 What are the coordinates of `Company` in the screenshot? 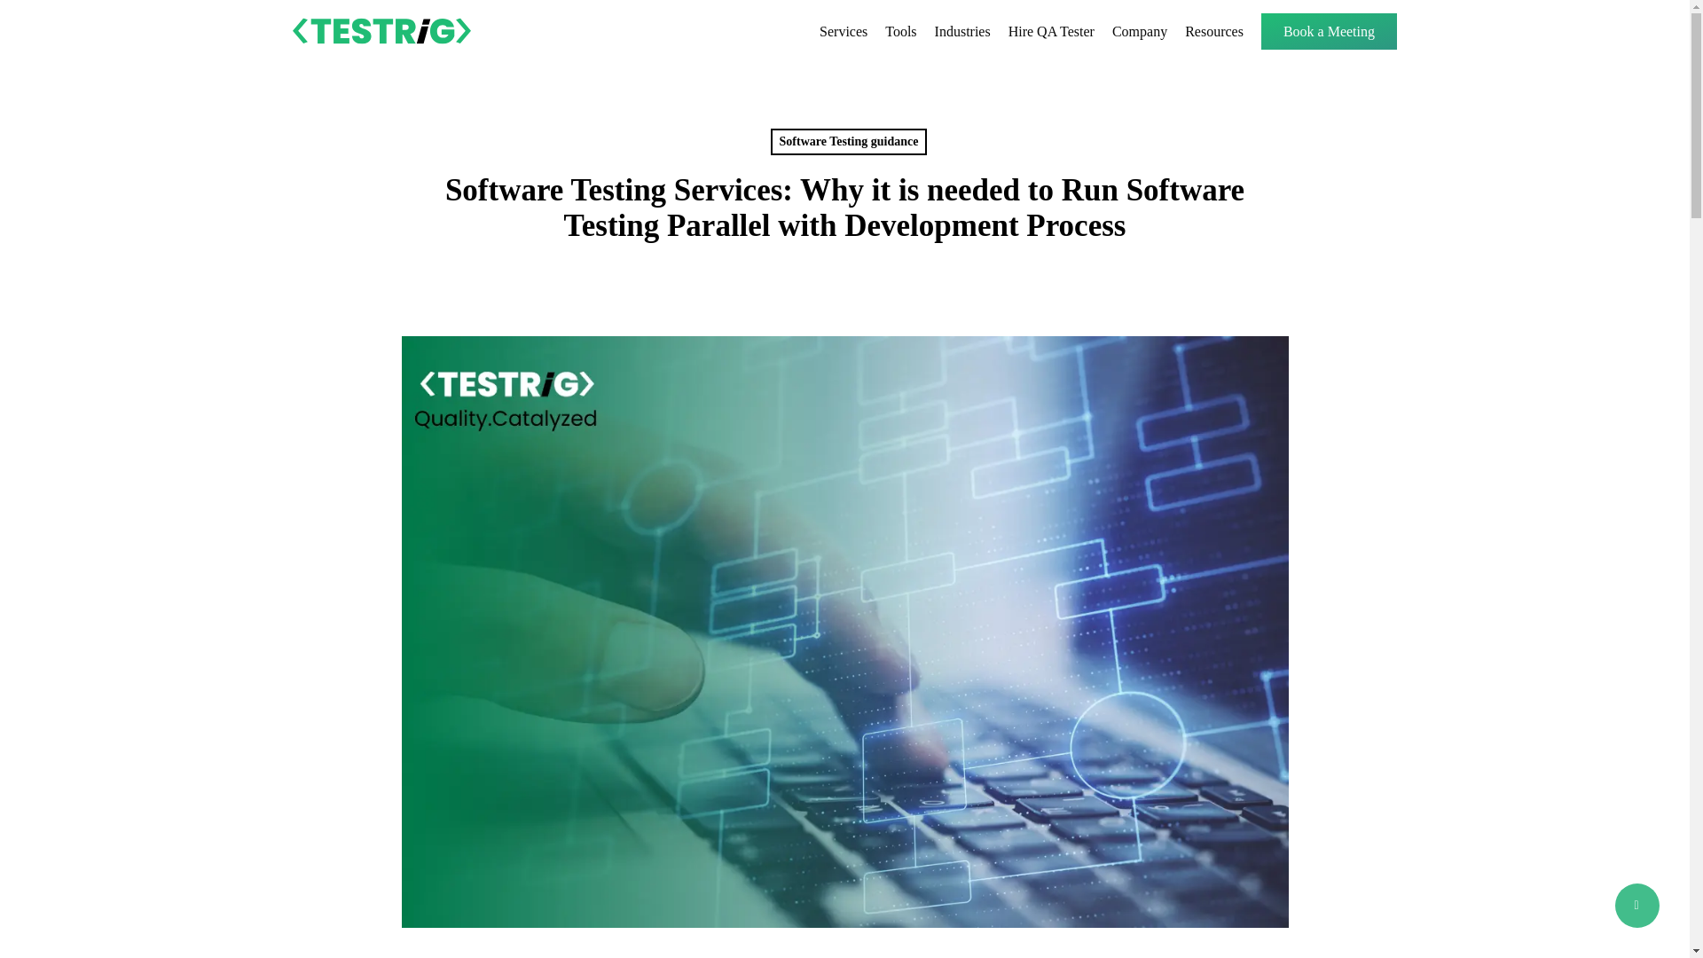 It's located at (1139, 30).